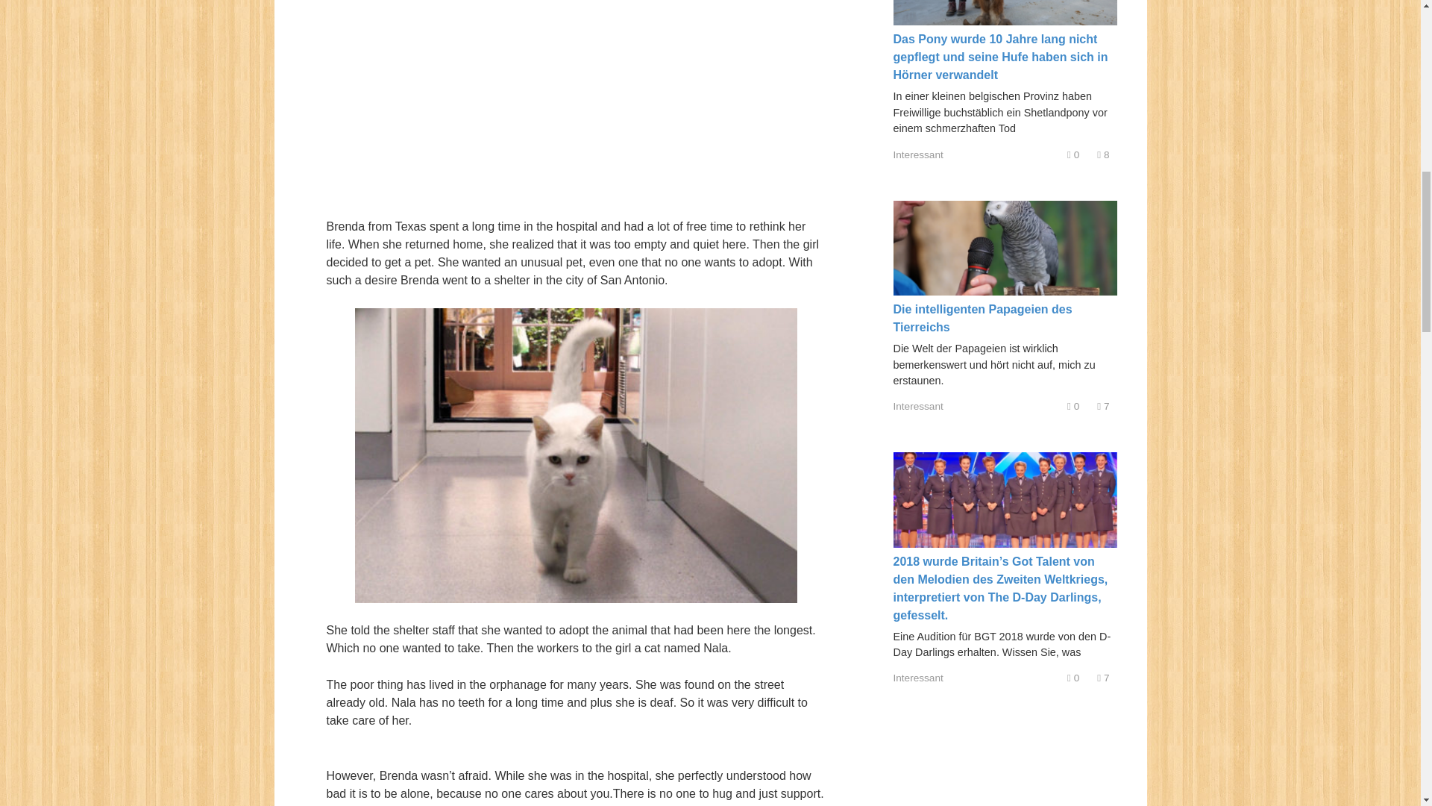 This screenshot has height=806, width=1432. What do you see at coordinates (919, 678) in the screenshot?
I see `Interessant` at bounding box center [919, 678].